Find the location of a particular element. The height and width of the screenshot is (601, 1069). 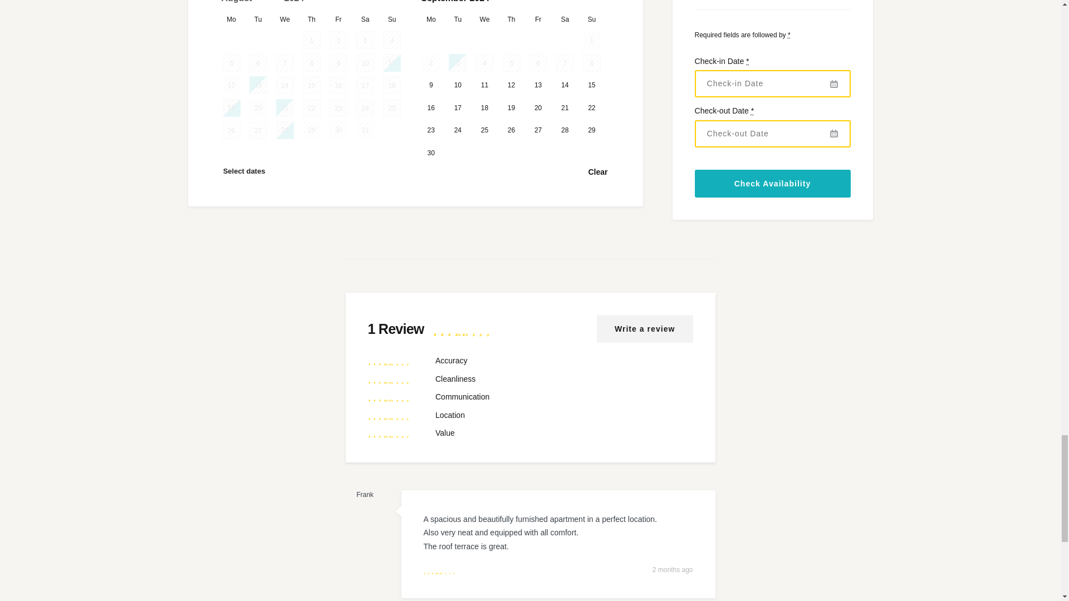

Booked is located at coordinates (232, 62).